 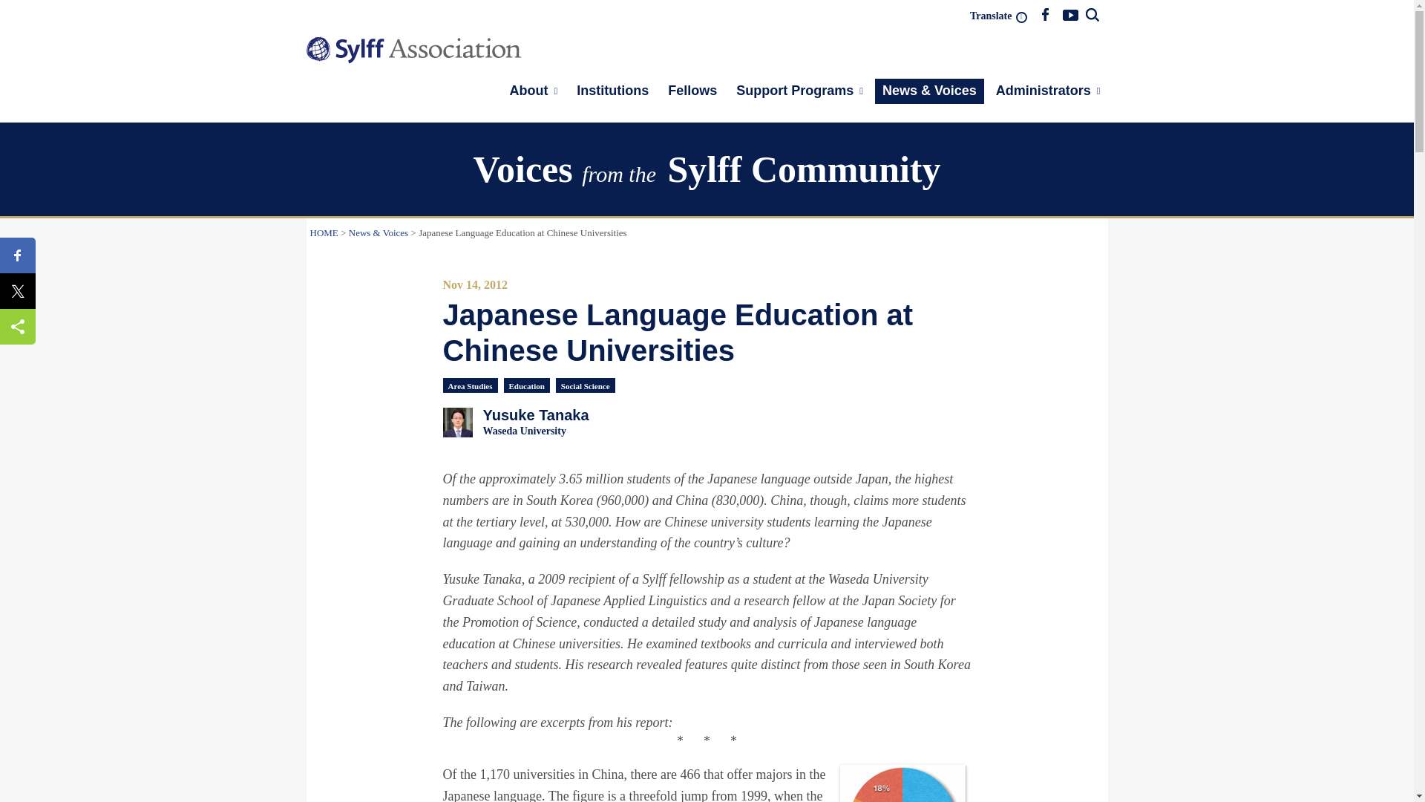 I want to click on Institutions, so click(x=612, y=91).